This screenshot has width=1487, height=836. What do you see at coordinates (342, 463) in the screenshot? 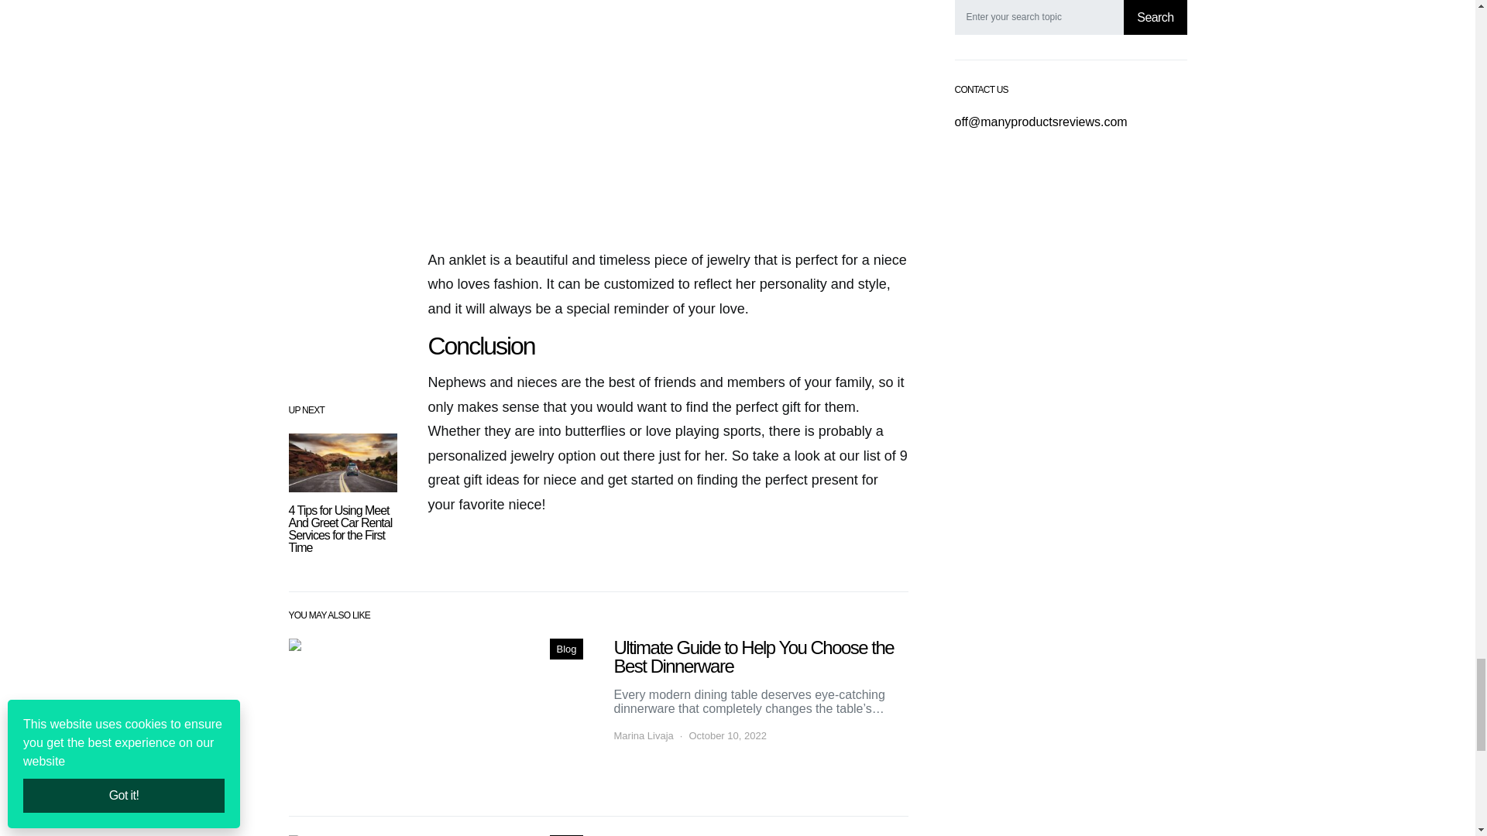
I see `9 Personalized Jewelry Gift Ideas for your Niece` at bounding box center [342, 463].